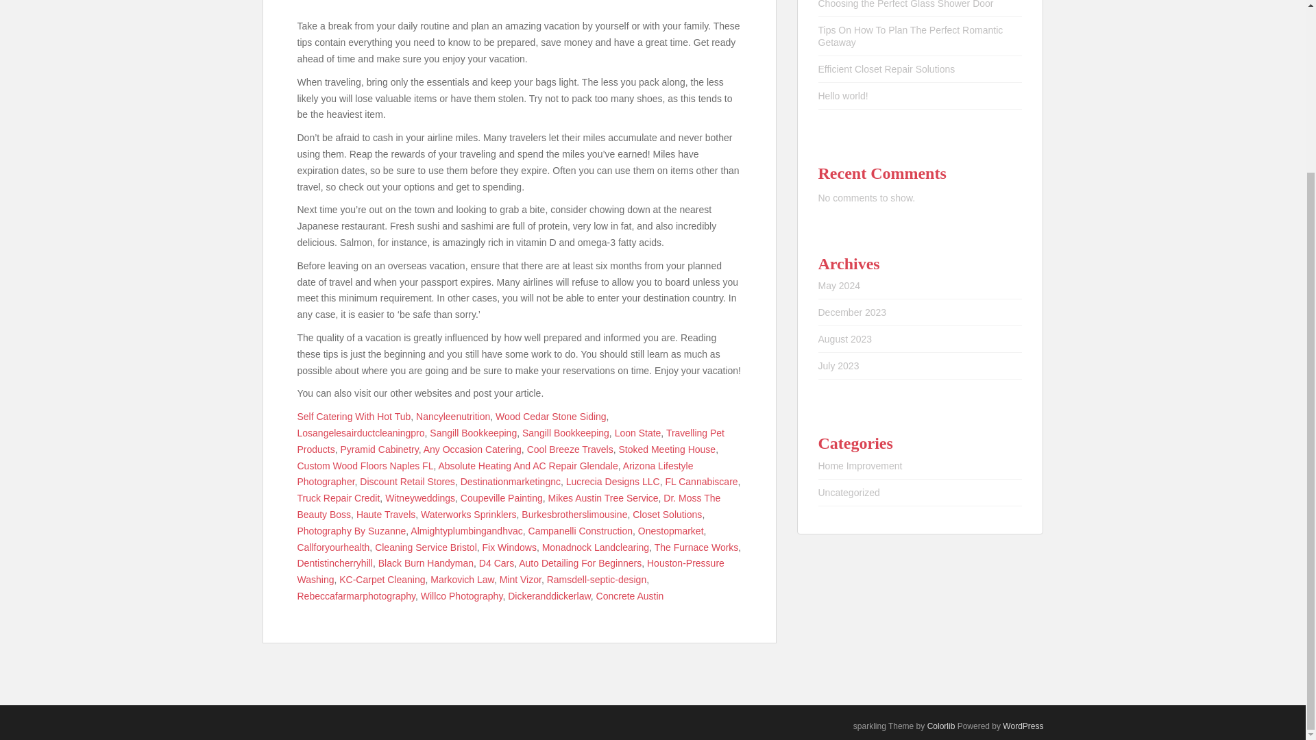 The height and width of the screenshot is (740, 1316). Describe the element at coordinates (407, 481) in the screenshot. I see `Discount Retail Stores` at that location.